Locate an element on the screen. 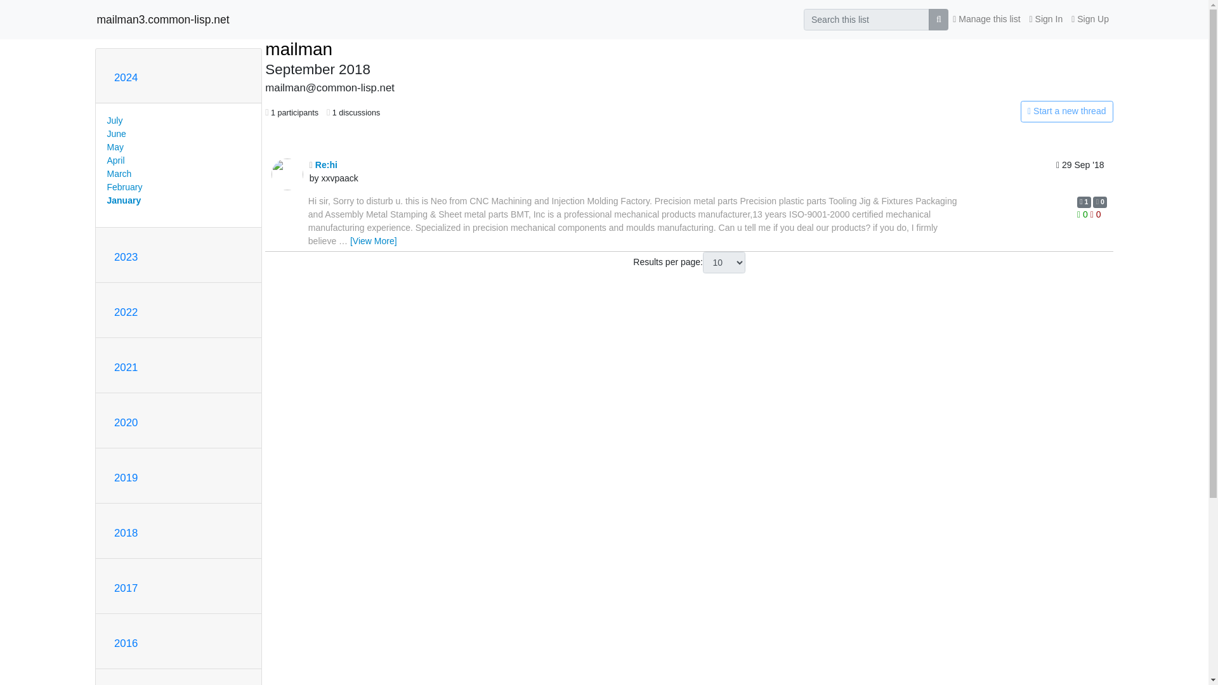 Image resolution: width=1218 pixels, height=685 pixels. You must be logged-in to vote. is located at coordinates (1095, 214).